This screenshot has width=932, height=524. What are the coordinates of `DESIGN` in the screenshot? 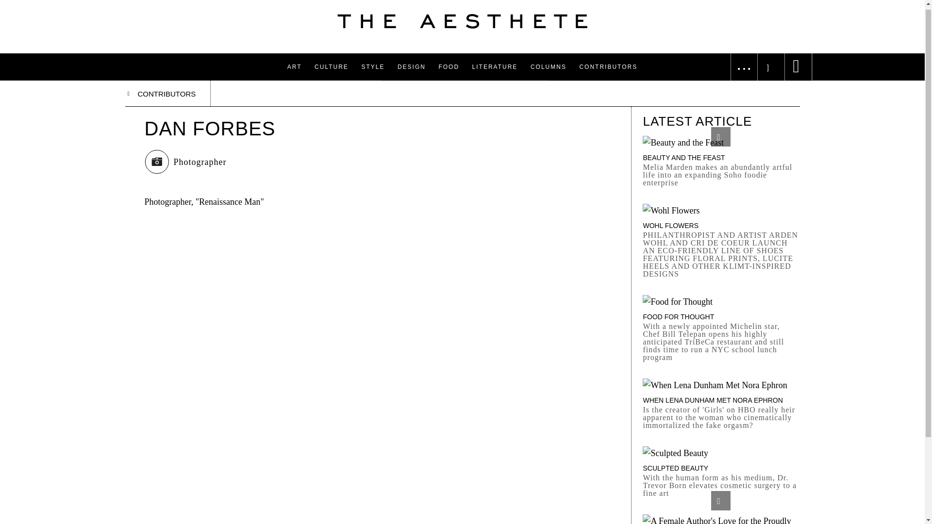 It's located at (412, 67).